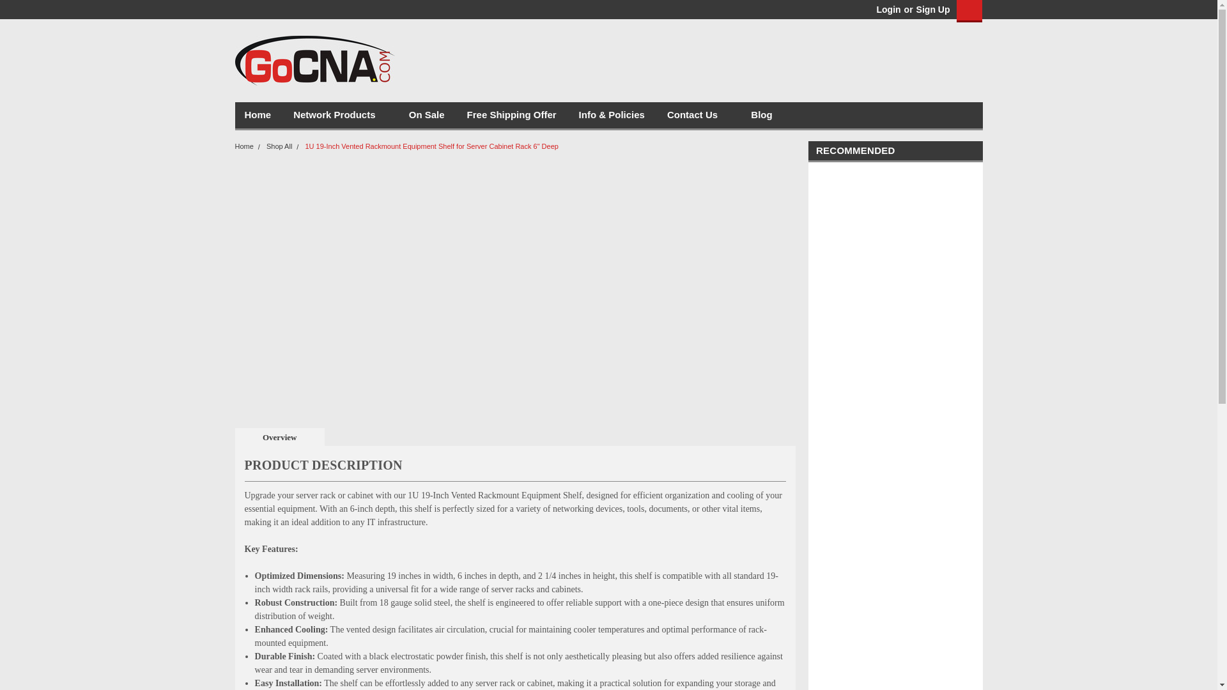 The image size is (1227, 690). Describe the element at coordinates (888, 10) in the screenshot. I see `Login` at that location.